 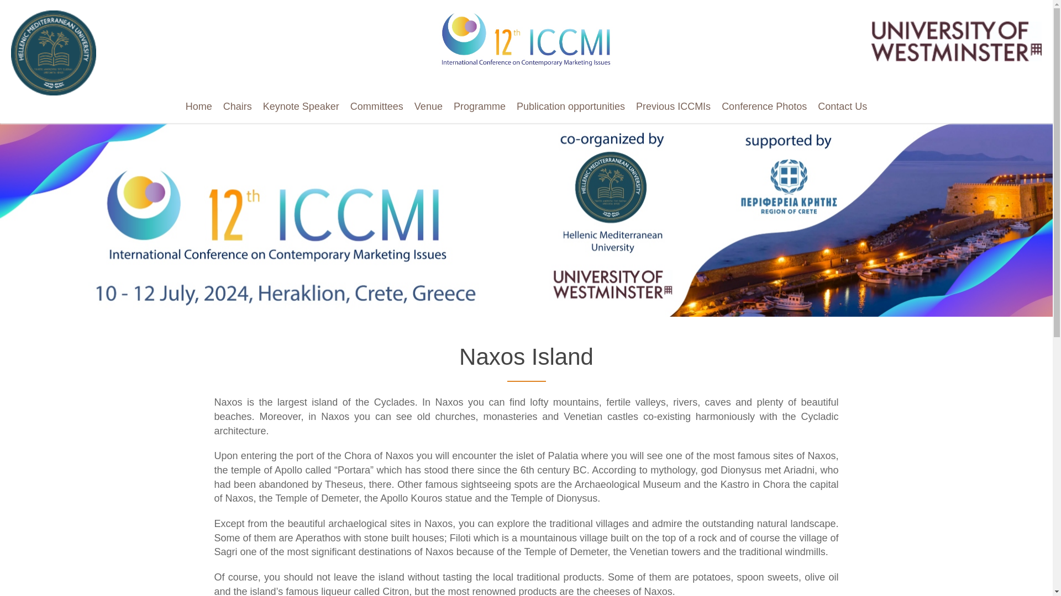 I want to click on Programme, so click(x=480, y=106).